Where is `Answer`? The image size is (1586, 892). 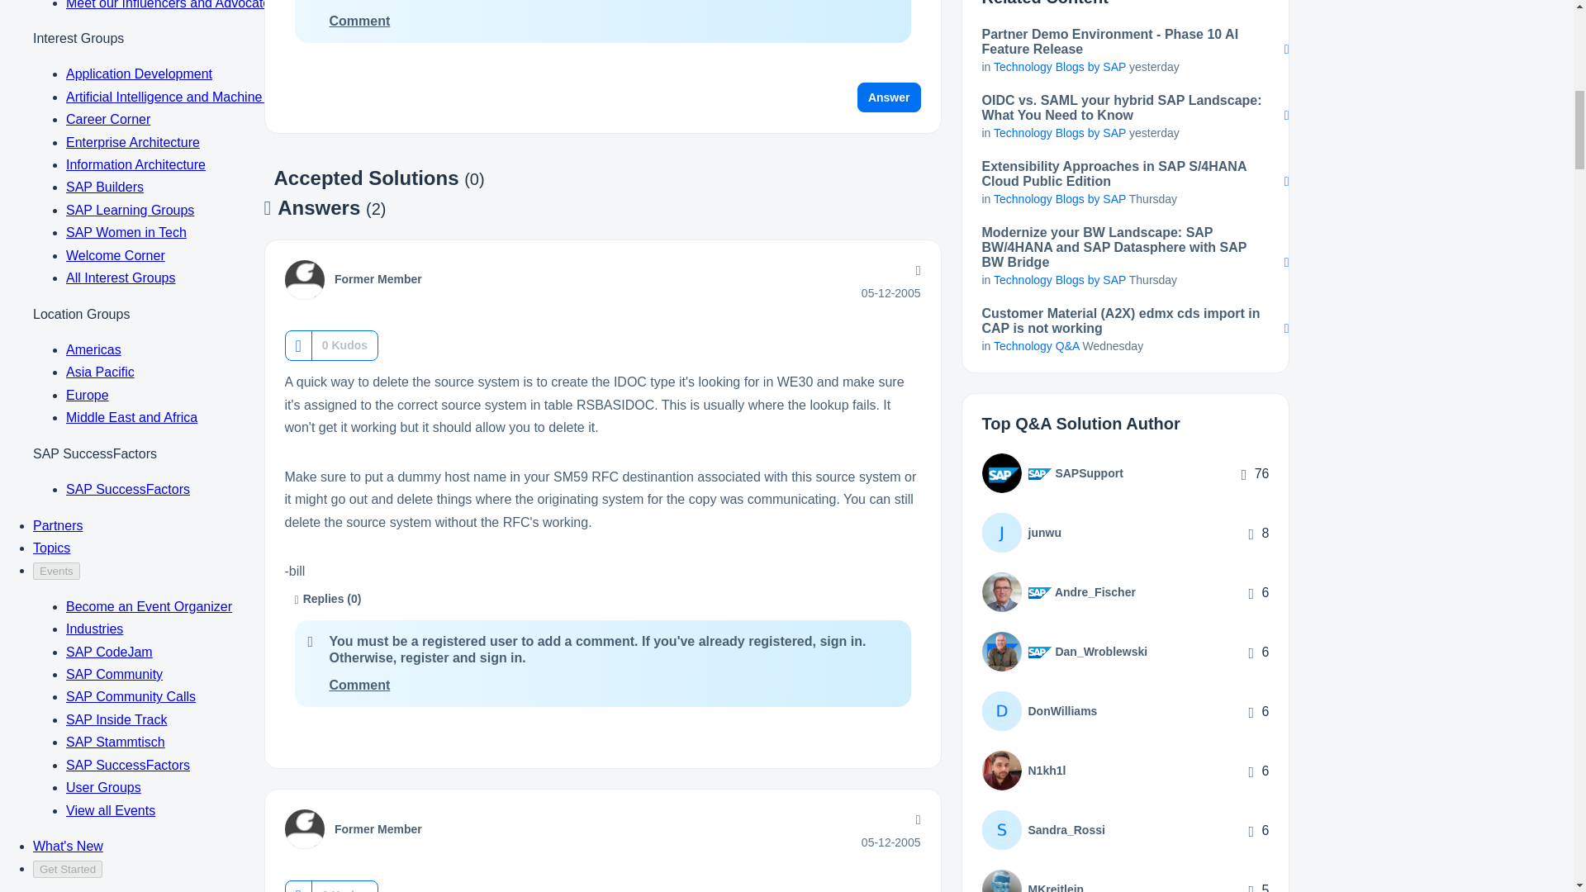
Answer is located at coordinates (889, 97).